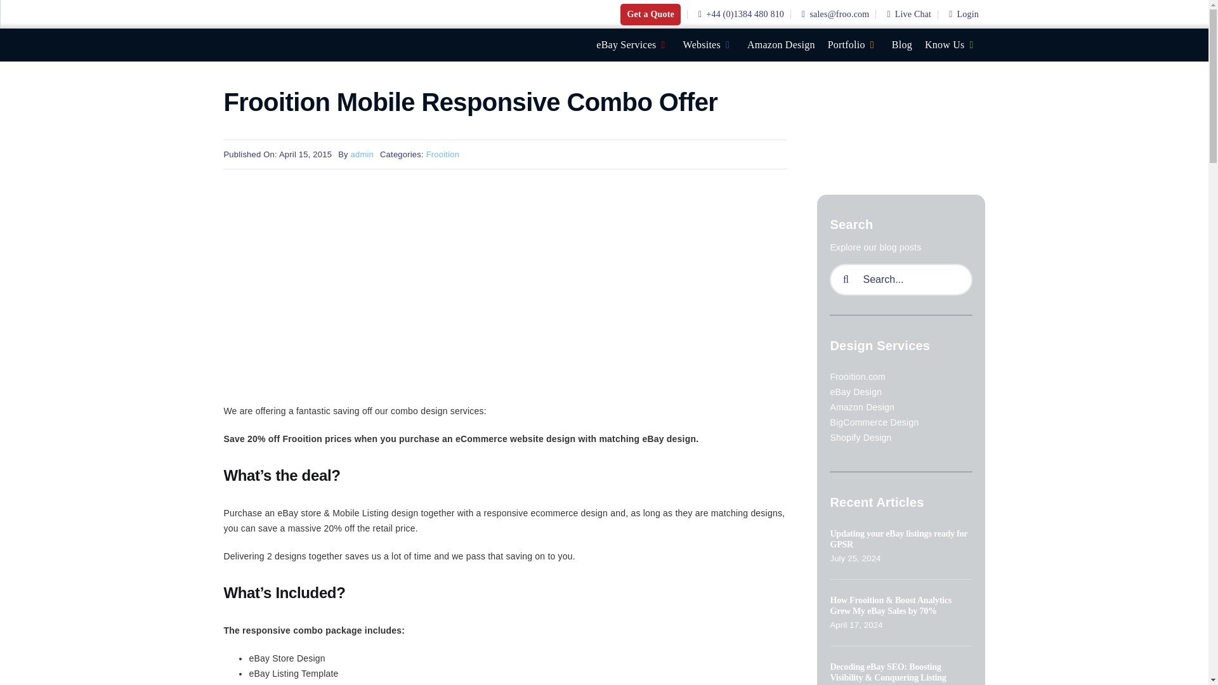 This screenshot has width=1218, height=685. What do you see at coordinates (636, 45) in the screenshot?
I see `eBay Services` at bounding box center [636, 45].